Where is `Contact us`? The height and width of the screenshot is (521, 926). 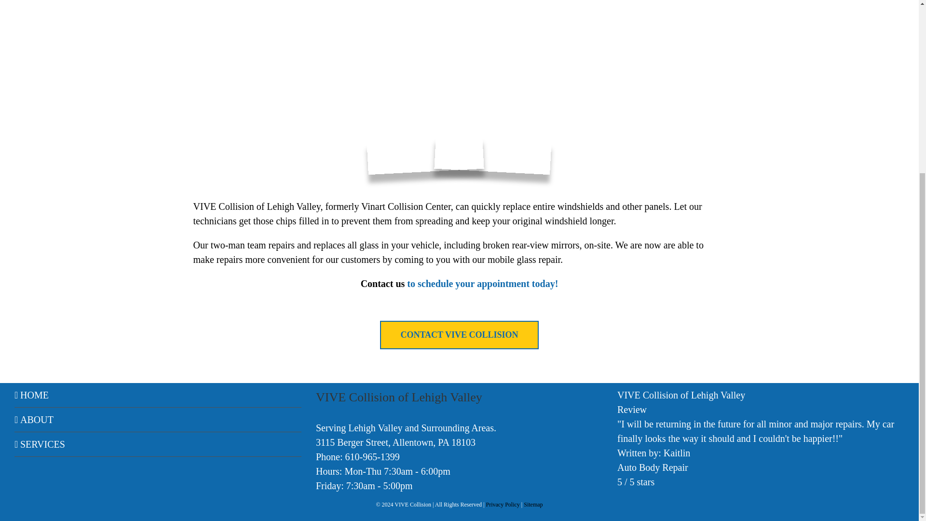 Contact us is located at coordinates (383, 284).